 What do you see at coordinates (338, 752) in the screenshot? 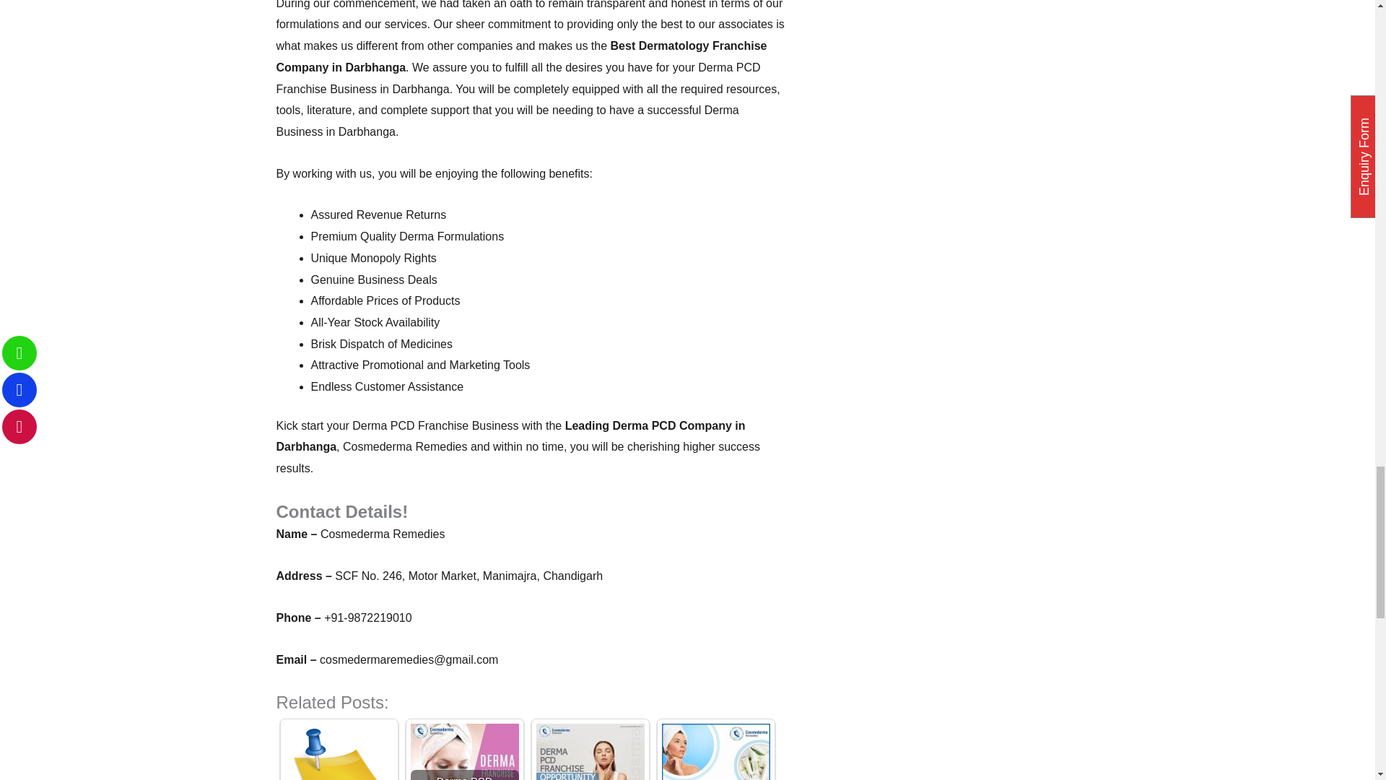
I see `Best Derma Products List in India` at bounding box center [338, 752].